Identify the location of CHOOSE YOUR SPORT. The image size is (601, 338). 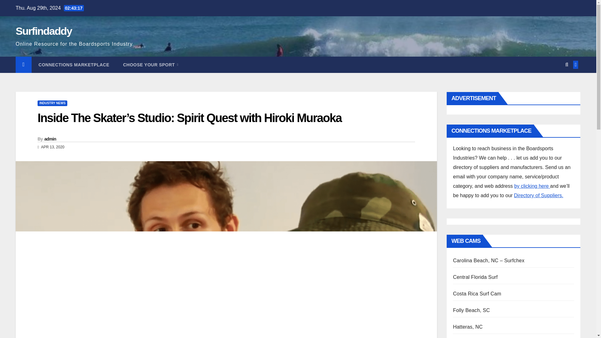
(150, 65).